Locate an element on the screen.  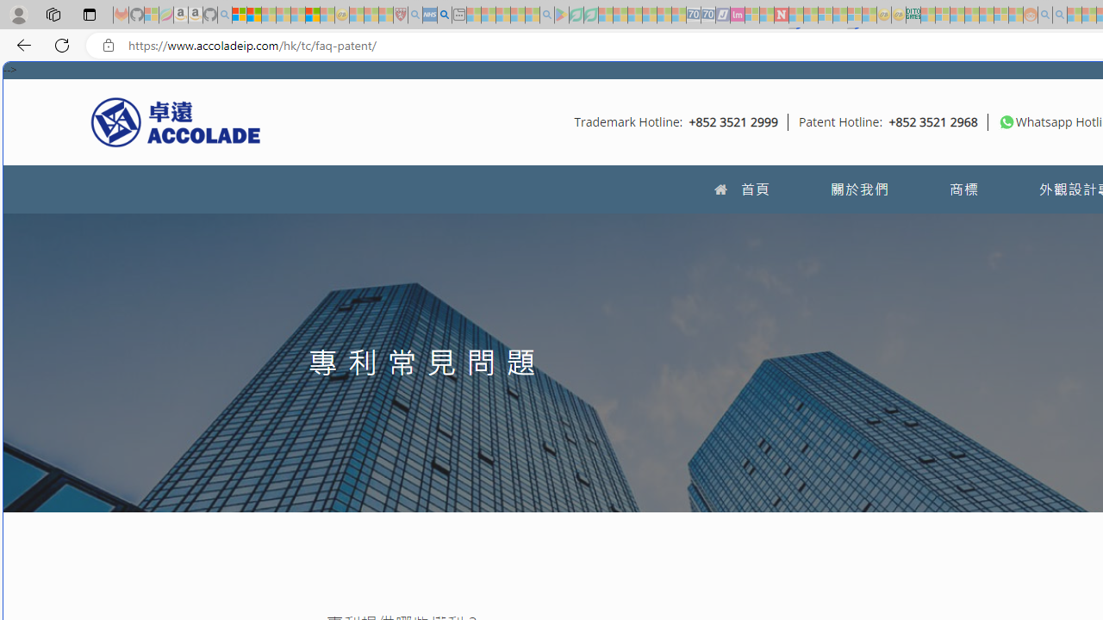
Latest Politics News & Archive | Newsweek.com - Sleeping is located at coordinates (781, 15).